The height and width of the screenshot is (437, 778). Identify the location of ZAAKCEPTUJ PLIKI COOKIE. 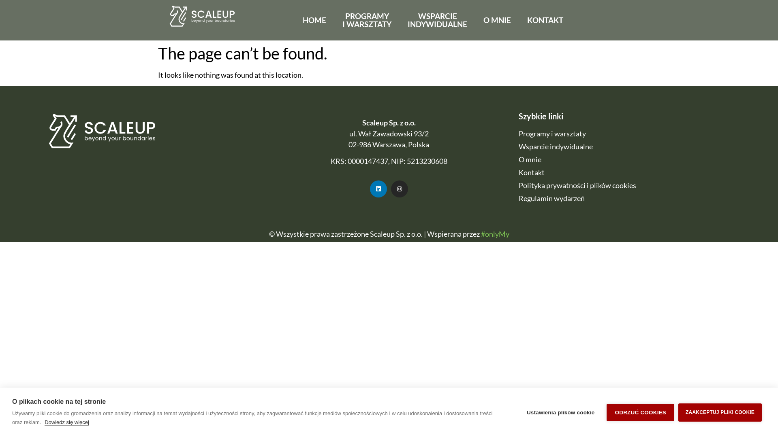
(720, 412).